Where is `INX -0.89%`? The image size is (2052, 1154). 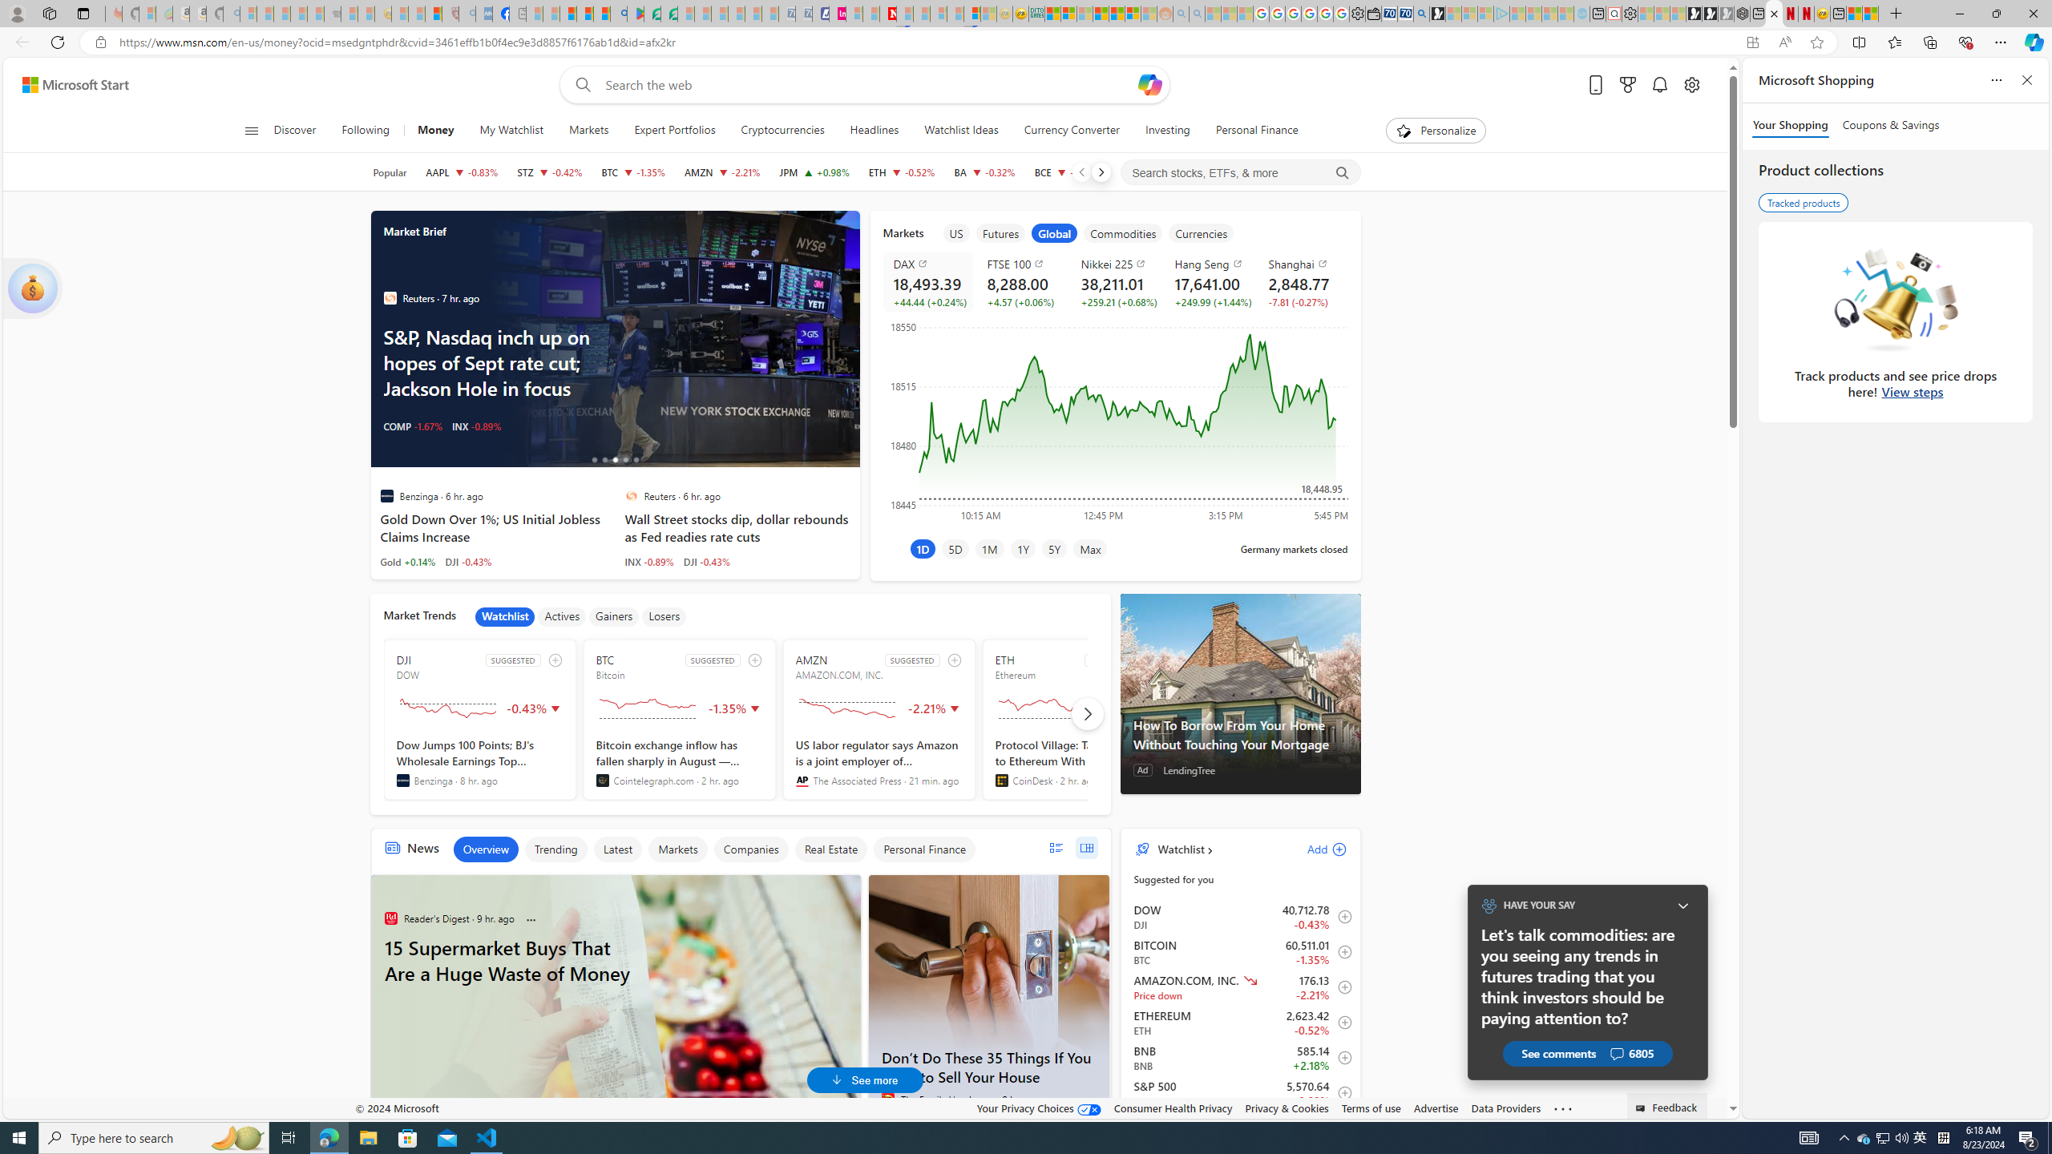
INX -0.89% is located at coordinates (649, 561).